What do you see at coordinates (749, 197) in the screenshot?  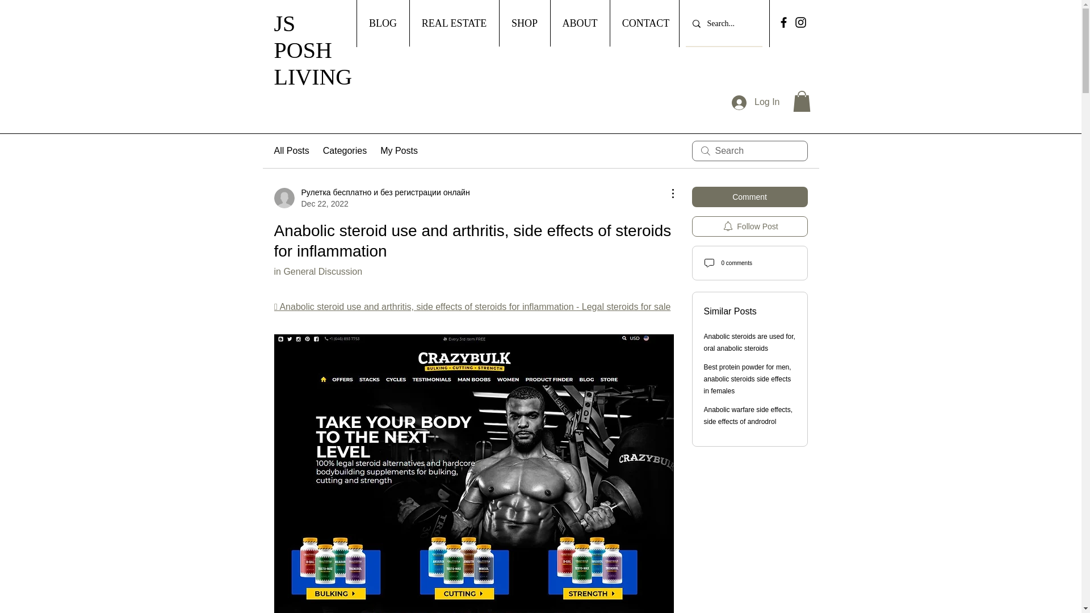 I see `Comment` at bounding box center [749, 197].